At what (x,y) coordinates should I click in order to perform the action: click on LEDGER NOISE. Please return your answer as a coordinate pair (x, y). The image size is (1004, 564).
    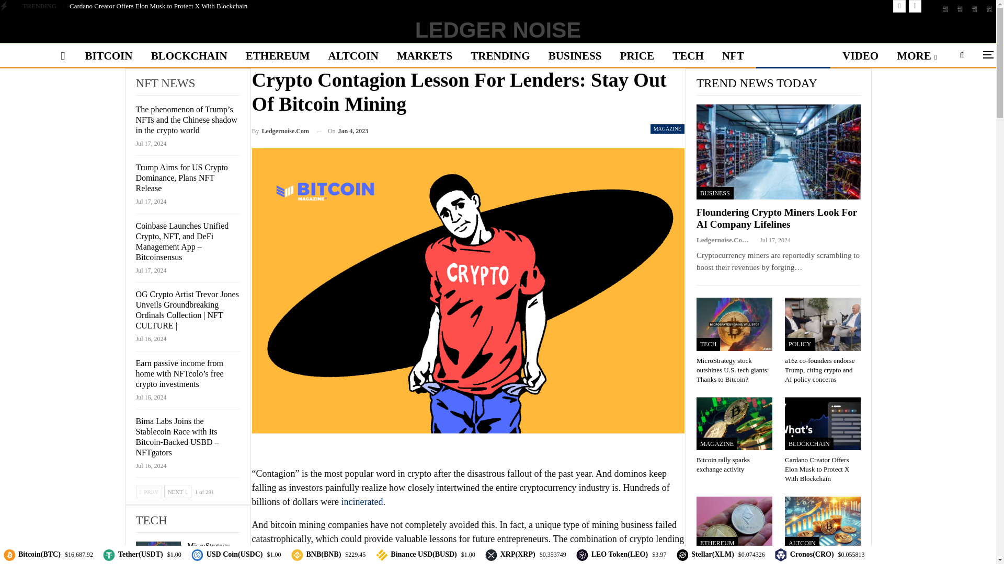
    Looking at the image, I should click on (498, 30).